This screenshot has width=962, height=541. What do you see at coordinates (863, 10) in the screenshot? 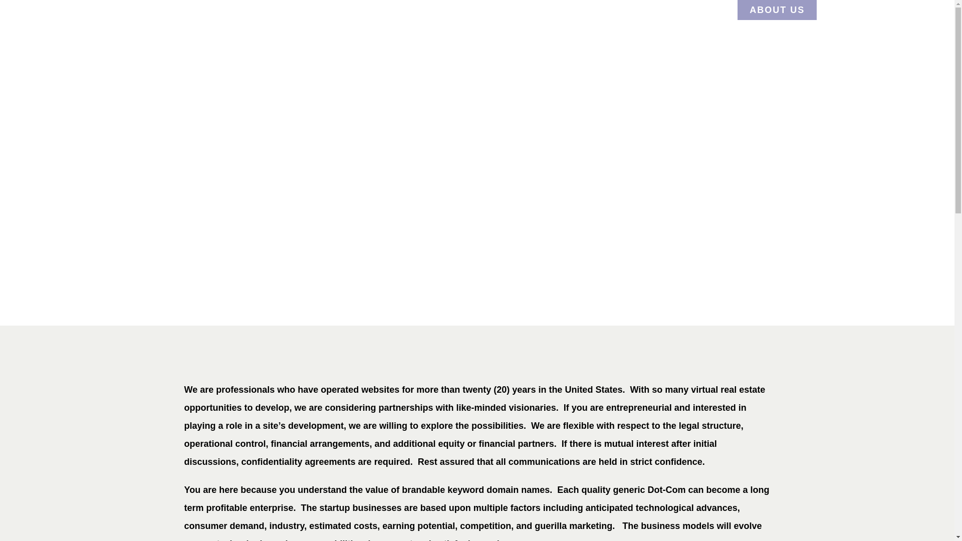
I see `CONTACT US` at bounding box center [863, 10].